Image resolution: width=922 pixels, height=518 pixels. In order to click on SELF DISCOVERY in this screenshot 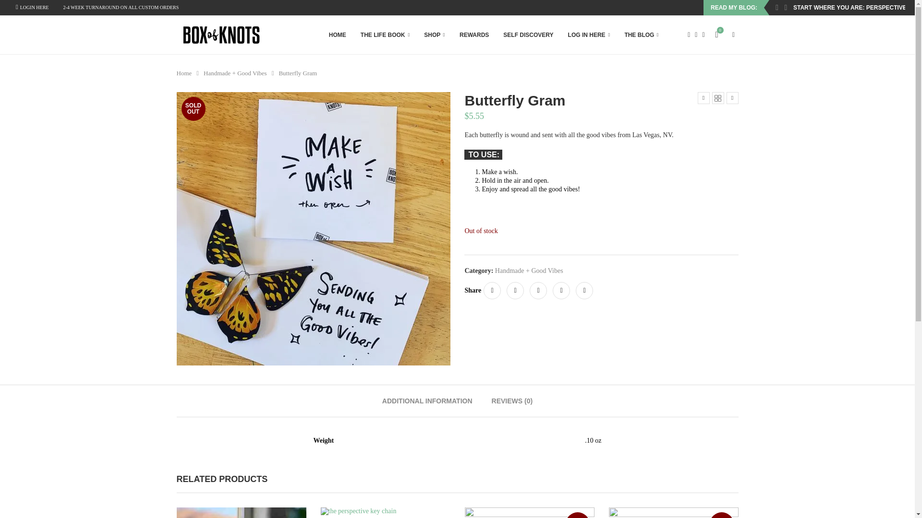, I will do `click(528, 35)`.